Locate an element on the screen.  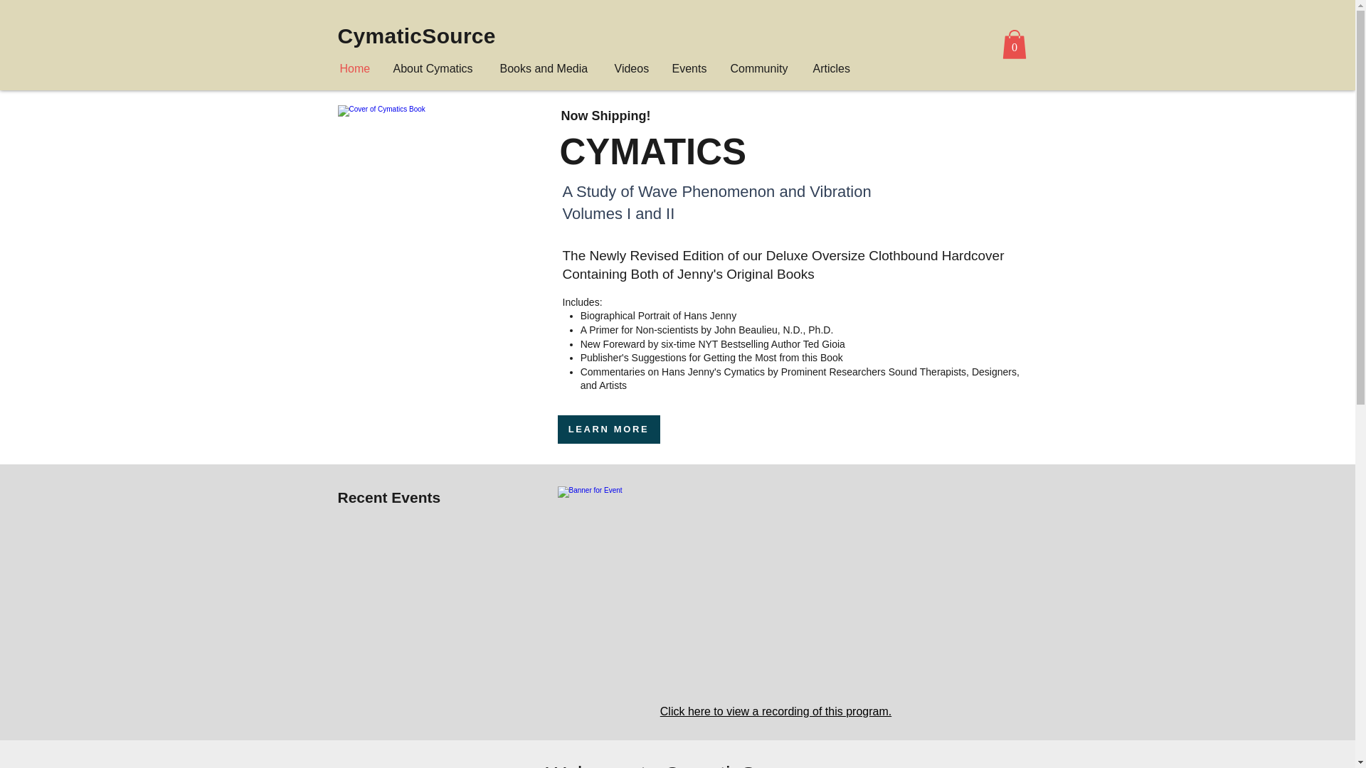
Events is located at coordinates (690, 68).